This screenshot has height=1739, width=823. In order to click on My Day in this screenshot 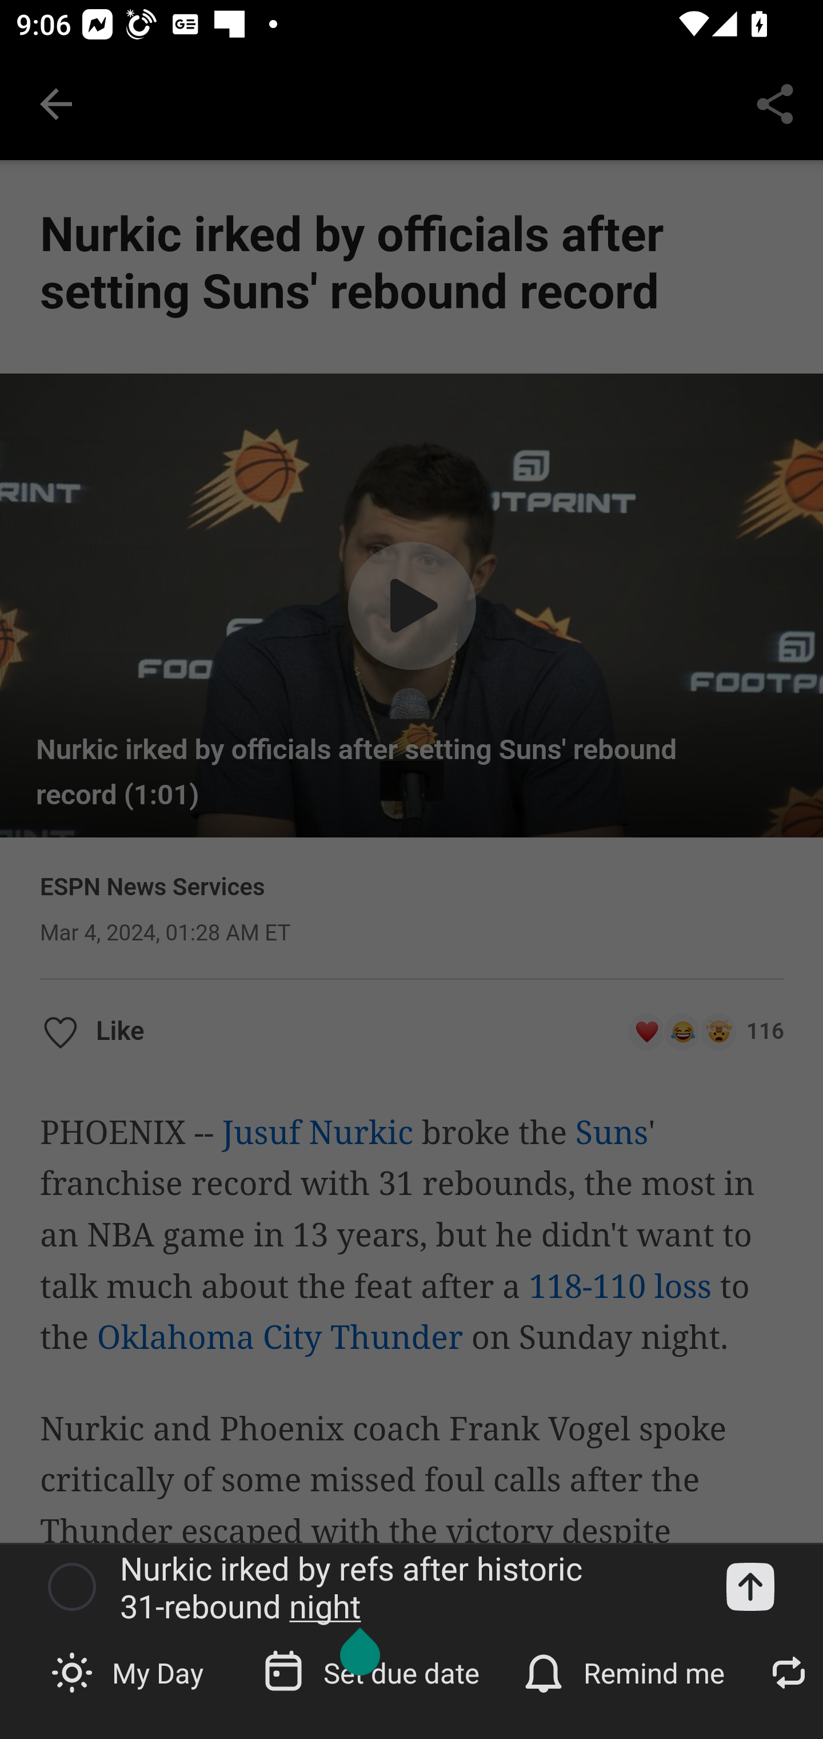, I will do `click(129, 1671)`.